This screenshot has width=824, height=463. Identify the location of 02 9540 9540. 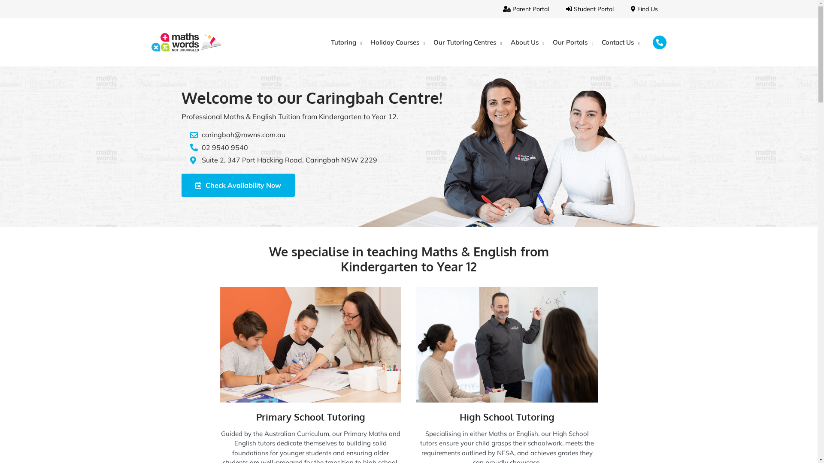
(426, 147).